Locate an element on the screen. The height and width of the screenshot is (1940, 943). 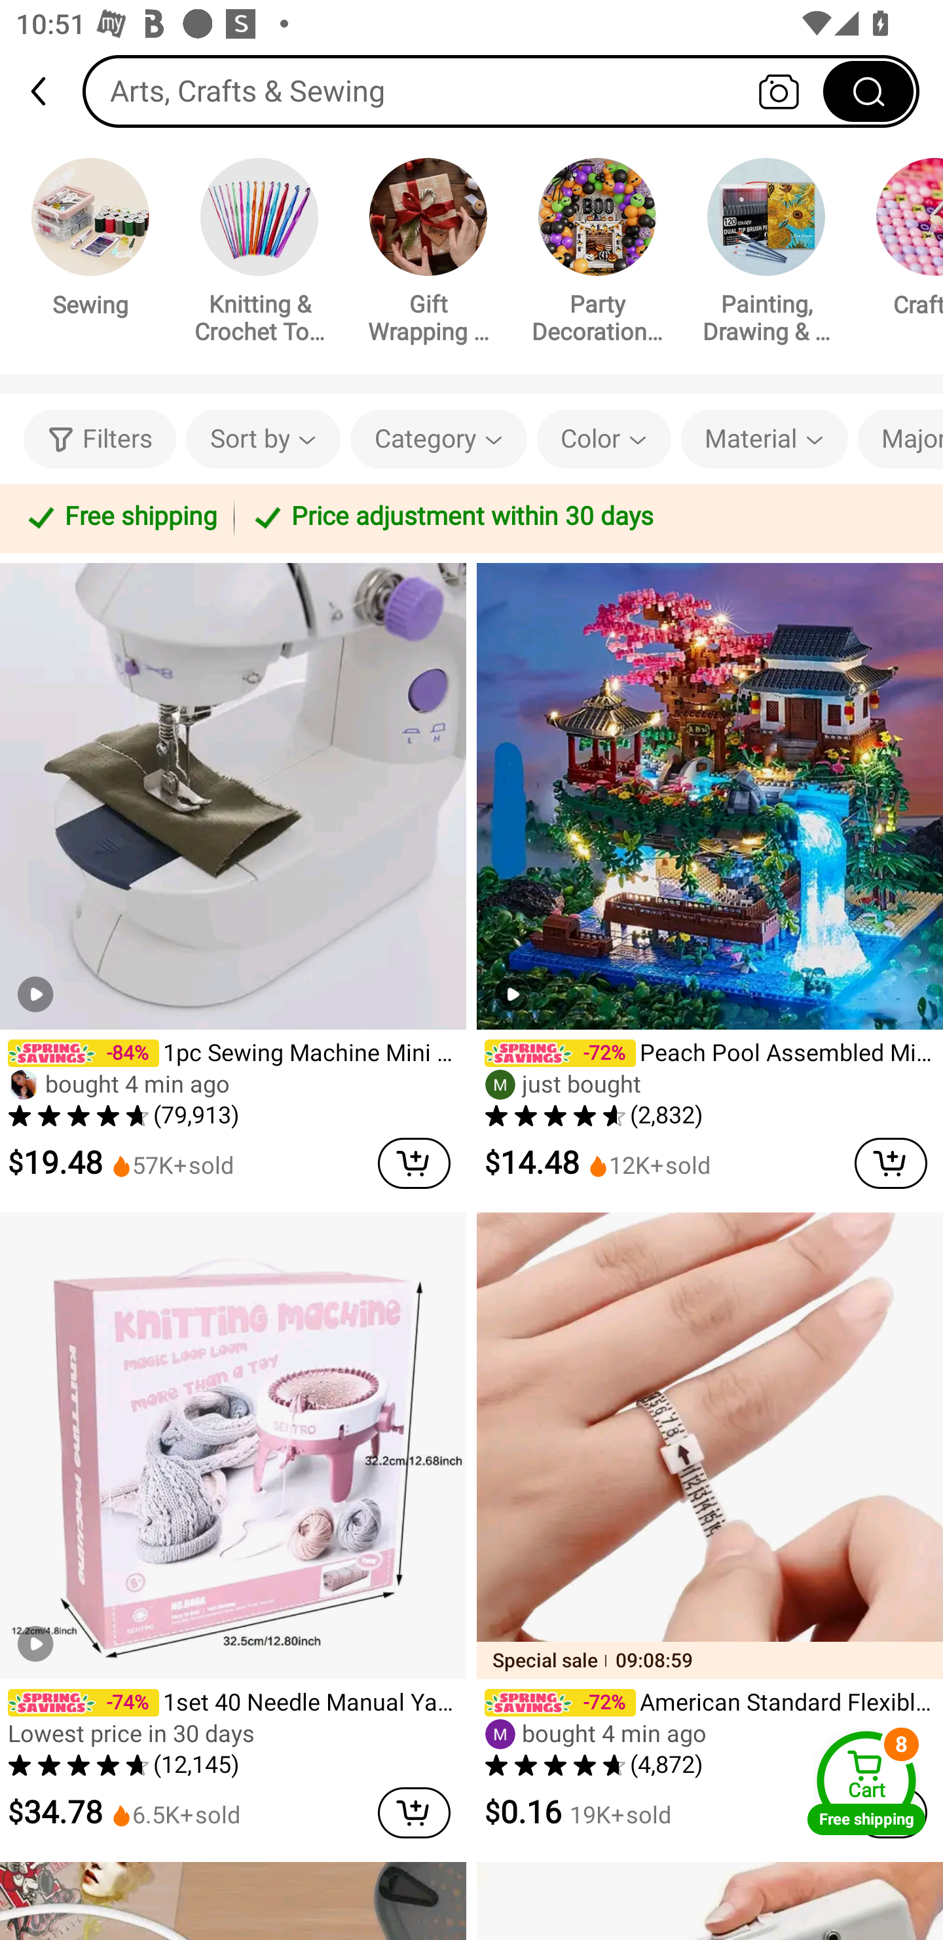
Arts, Crafts & Sewing is located at coordinates (501, 90).